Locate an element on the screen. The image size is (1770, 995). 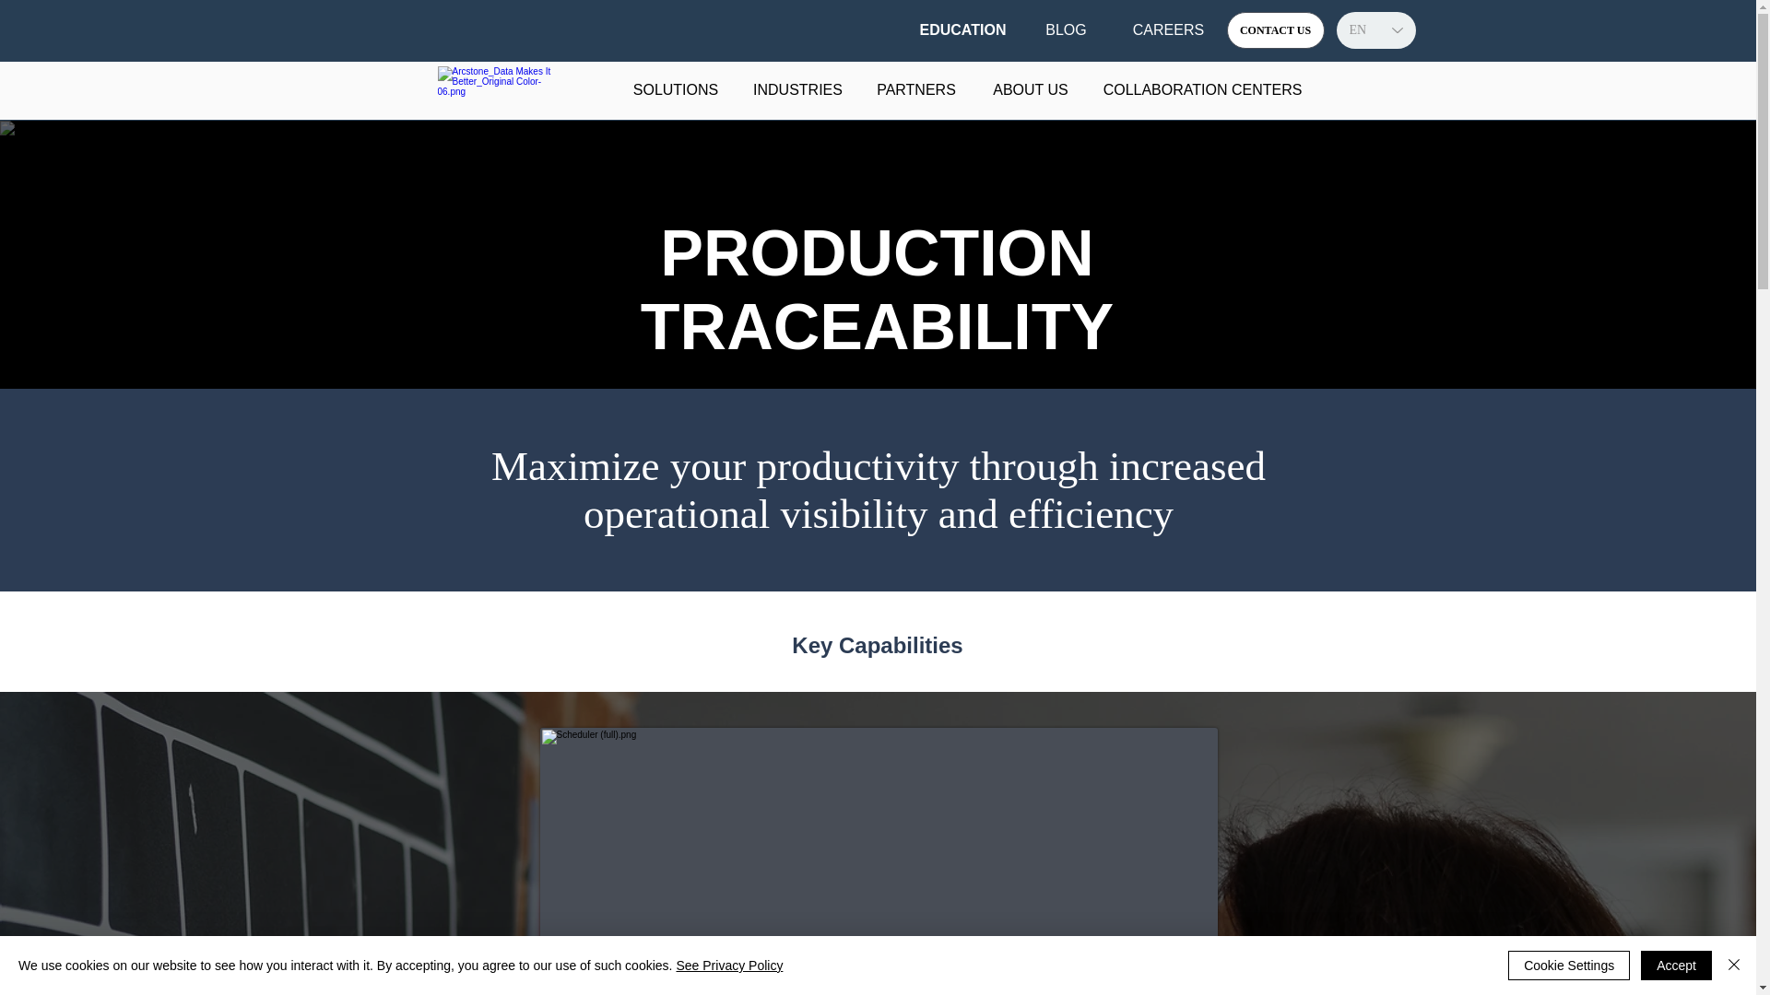
COLLABORATION CENTERS is located at coordinates (1203, 90).